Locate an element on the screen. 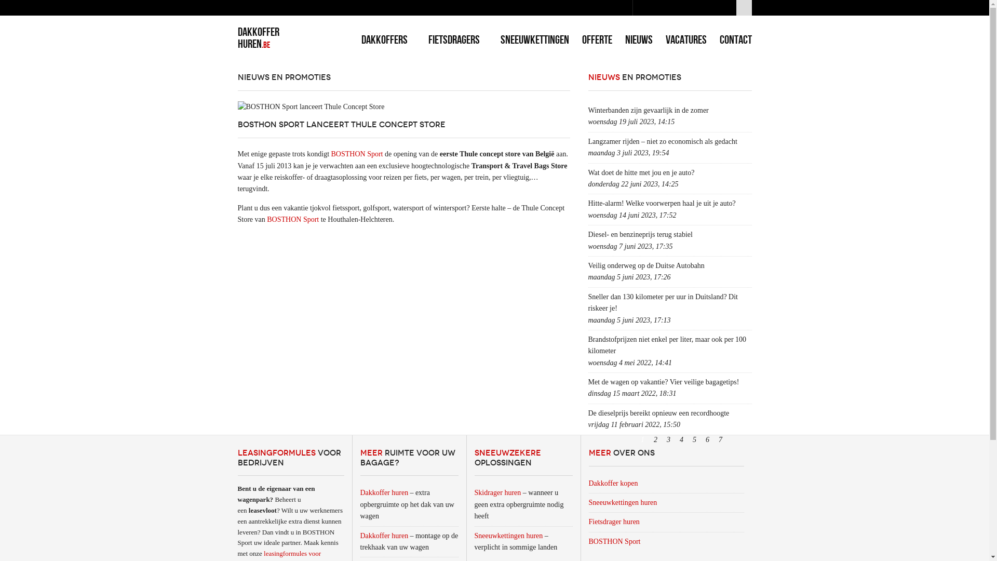  5 is located at coordinates (695, 440).